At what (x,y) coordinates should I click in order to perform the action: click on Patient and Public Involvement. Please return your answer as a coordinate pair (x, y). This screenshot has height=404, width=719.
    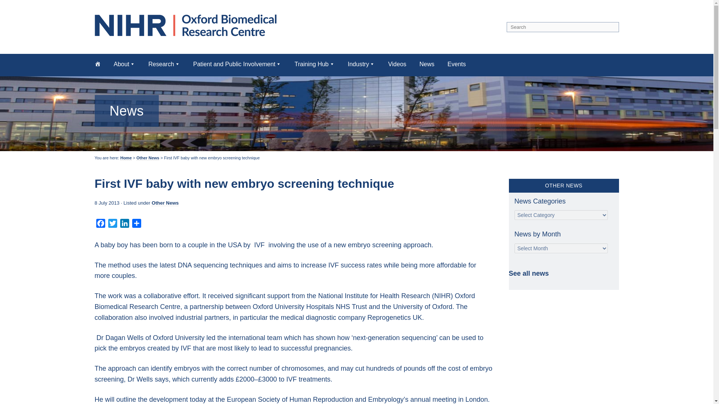
    Looking at the image, I should click on (237, 64).